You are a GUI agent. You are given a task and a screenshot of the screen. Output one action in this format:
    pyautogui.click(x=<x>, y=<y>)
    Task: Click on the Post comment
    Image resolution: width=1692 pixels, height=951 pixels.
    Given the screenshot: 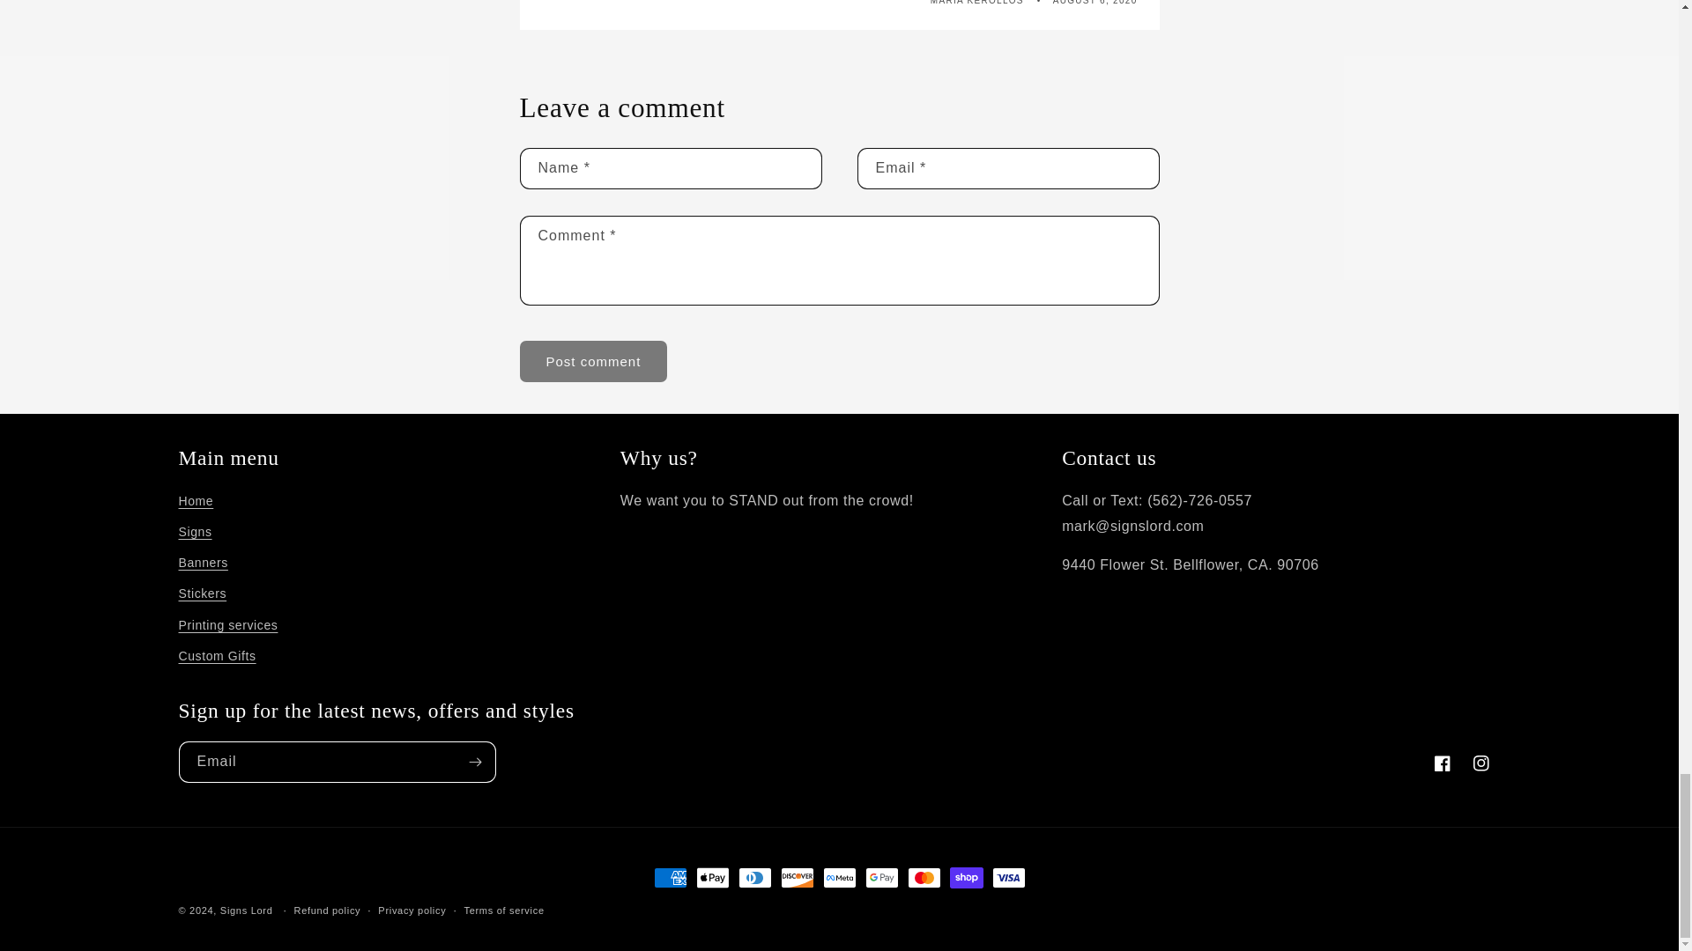 What is the action you would take?
    pyautogui.click(x=594, y=361)
    